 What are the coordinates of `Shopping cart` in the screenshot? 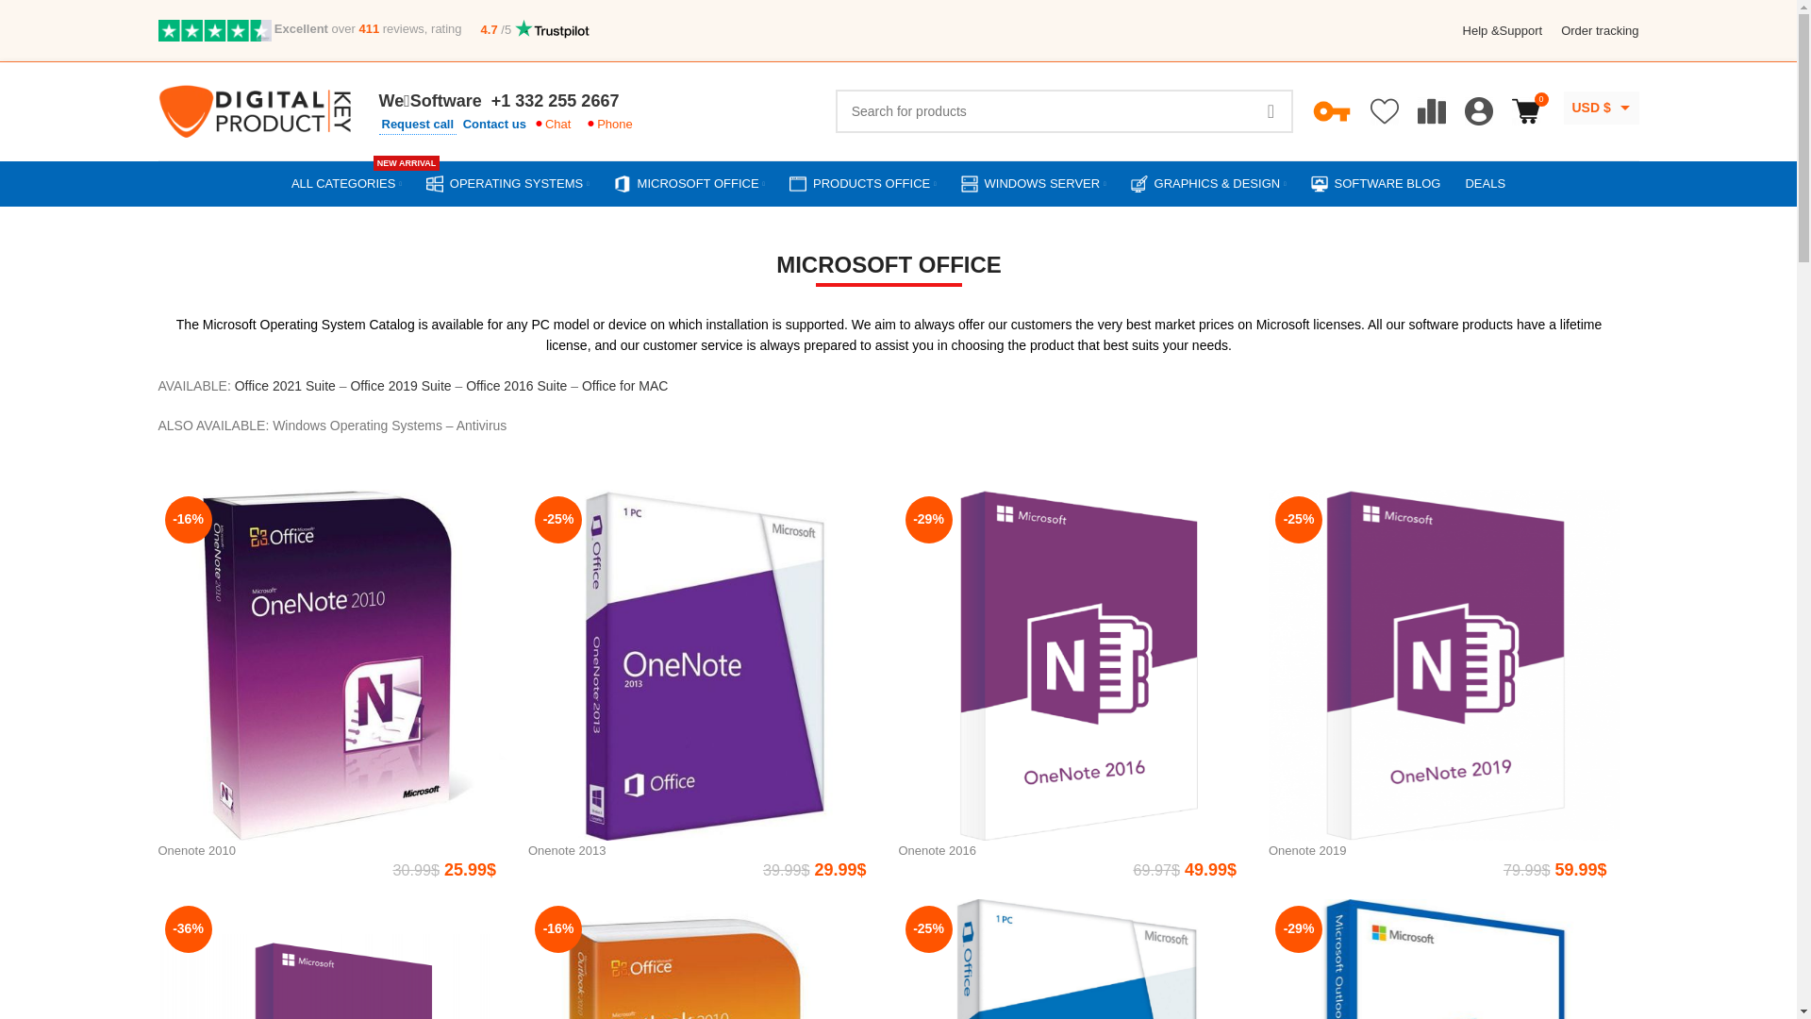 It's located at (1524, 111).